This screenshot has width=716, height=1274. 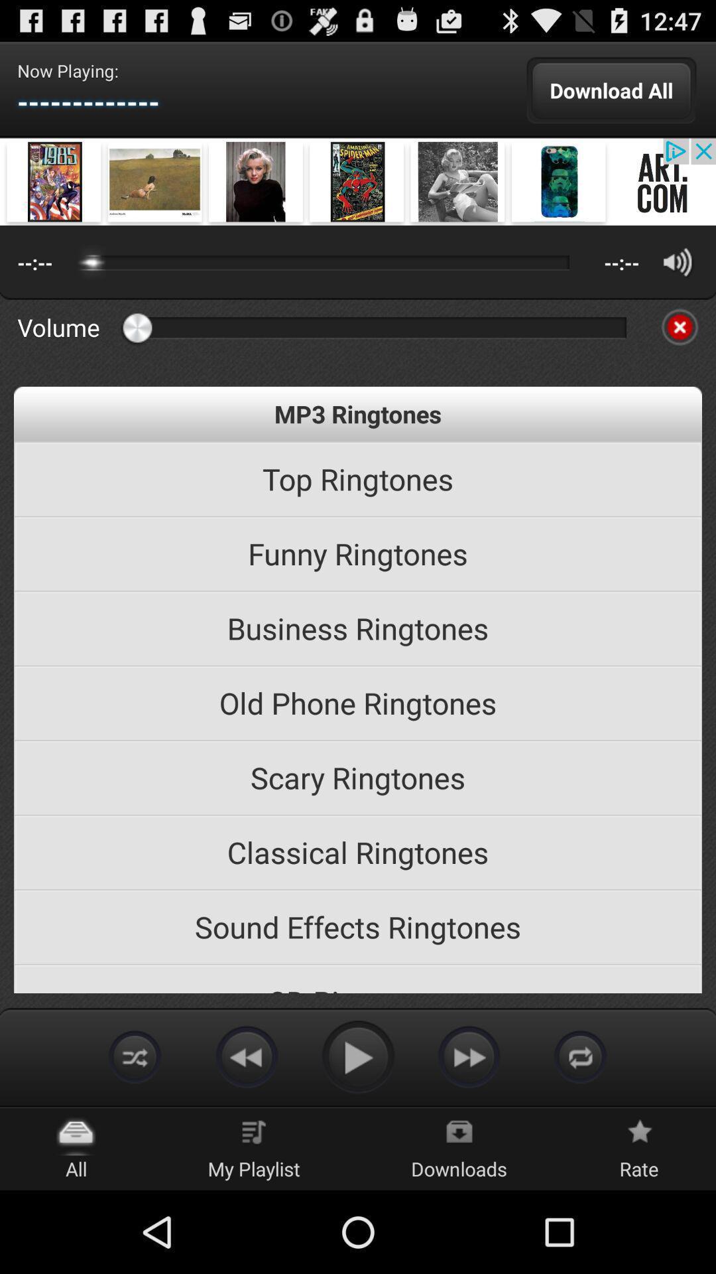 What do you see at coordinates (678, 261) in the screenshot?
I see `volume control` at bounding box center [678, 261].